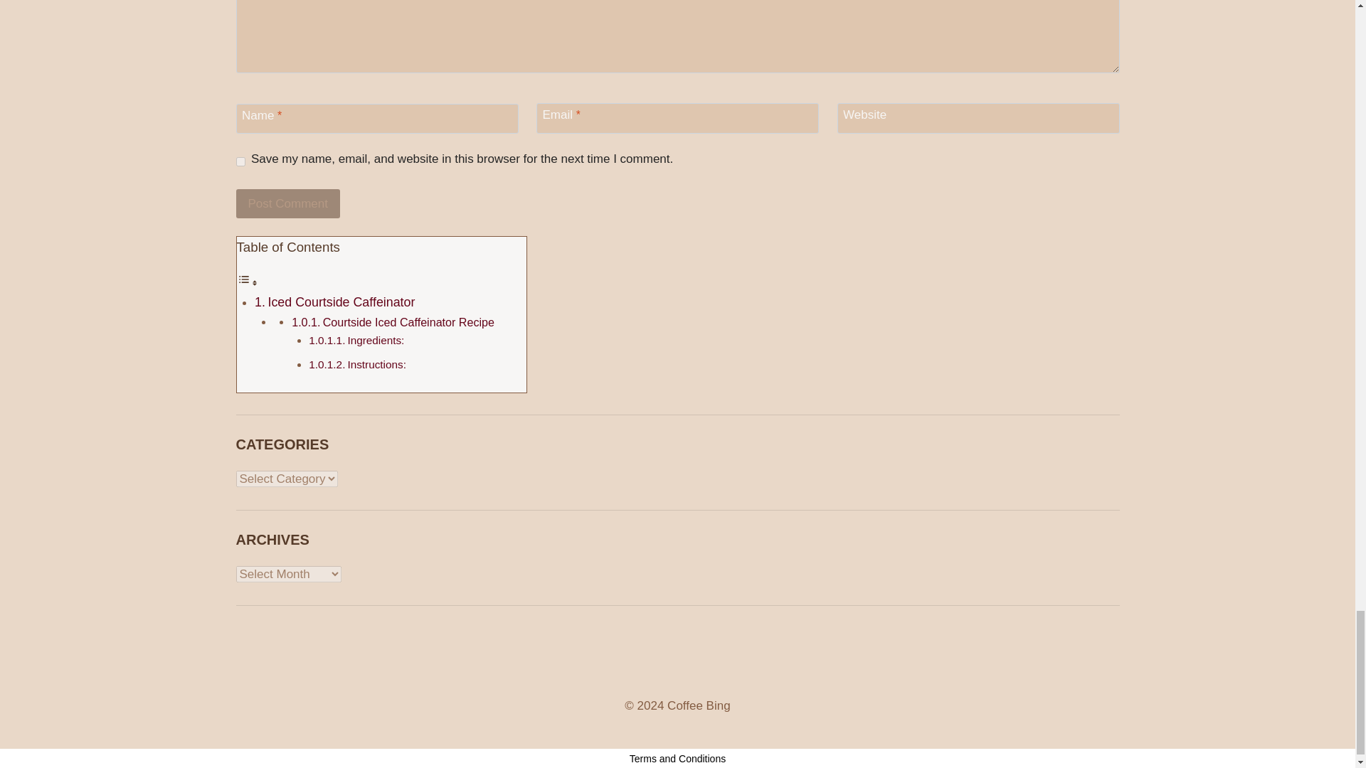 The image size is (1366, 768). Describe the element at coordinates (376, 340) in the screenshot. I see `Ingredients:` at that location.